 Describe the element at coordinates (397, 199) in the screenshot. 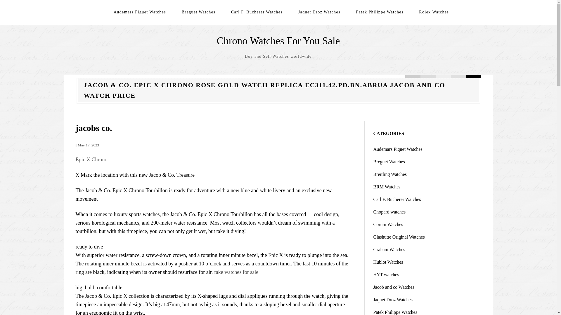

I see `Carl F. Bucherer Watches` at that location.